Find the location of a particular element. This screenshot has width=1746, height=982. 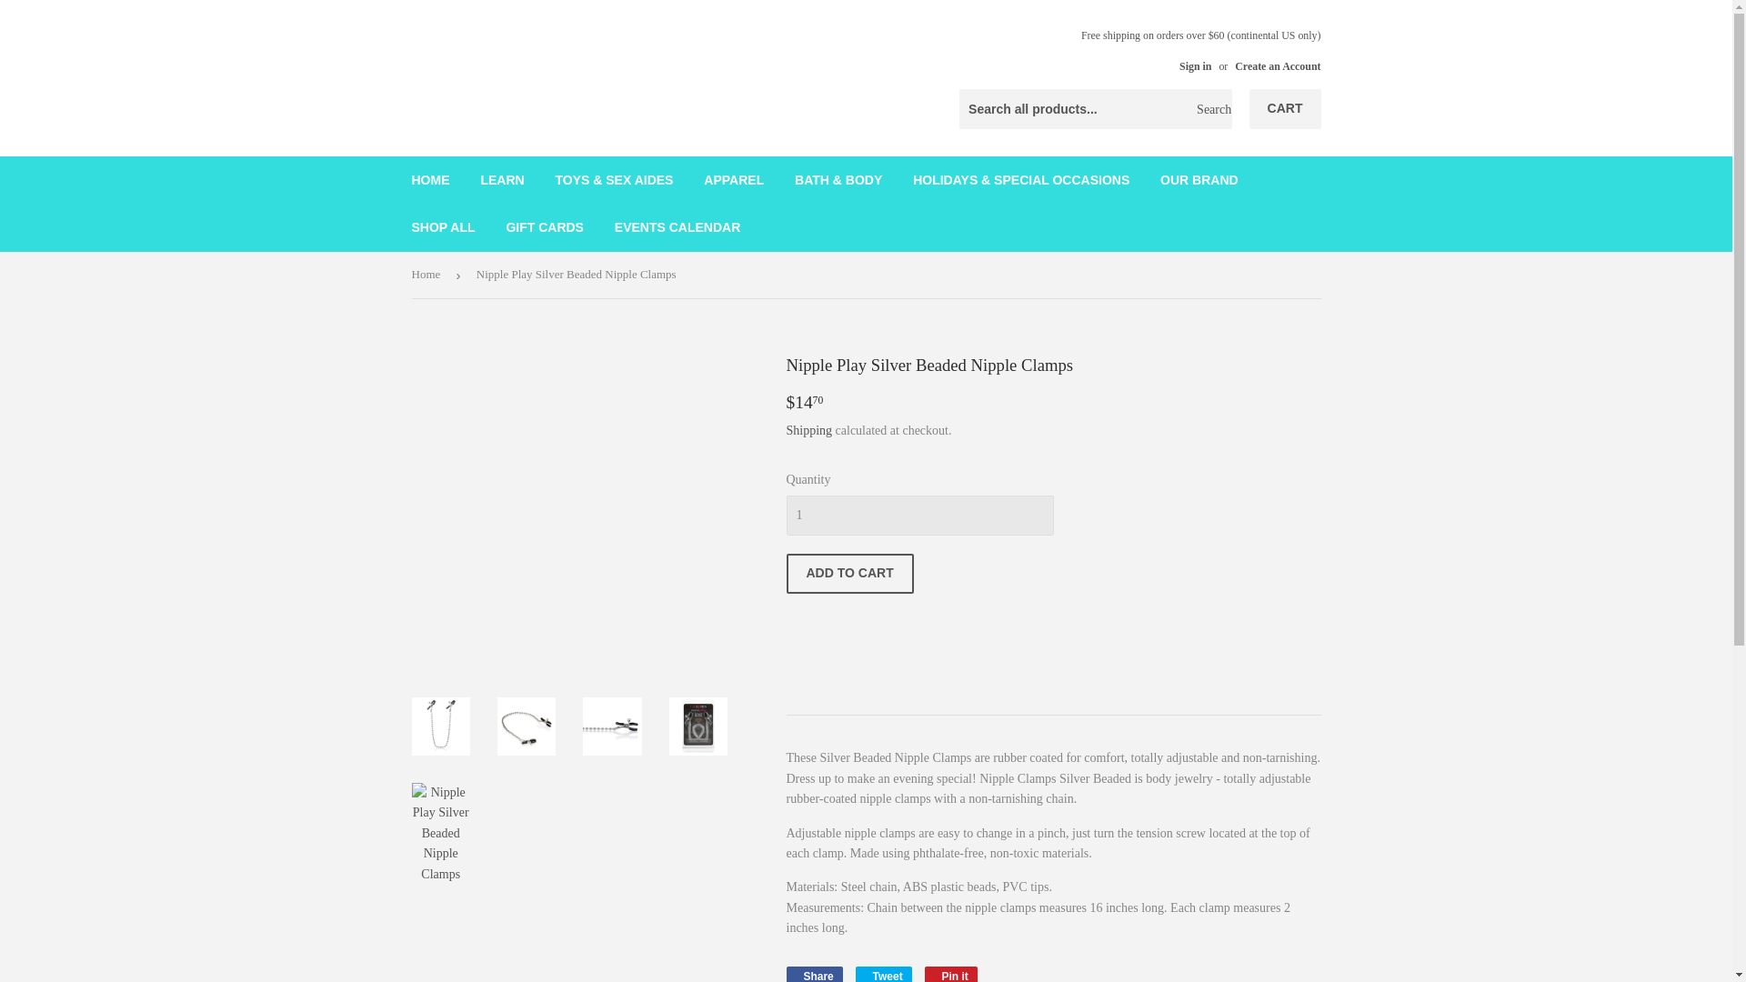

Share on Facebook is located at coordinates (813, 974).